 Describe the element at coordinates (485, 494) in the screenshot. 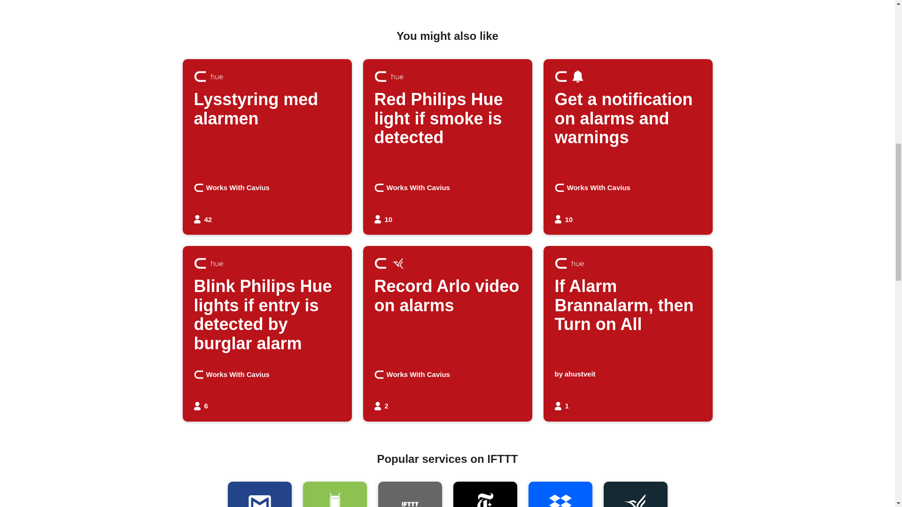

I see `Works With Cavius` at that location.